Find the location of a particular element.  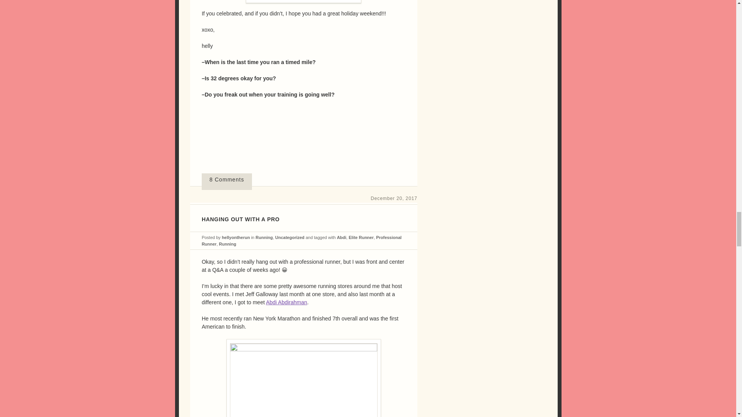

Running is located at coordinates (264, 237).